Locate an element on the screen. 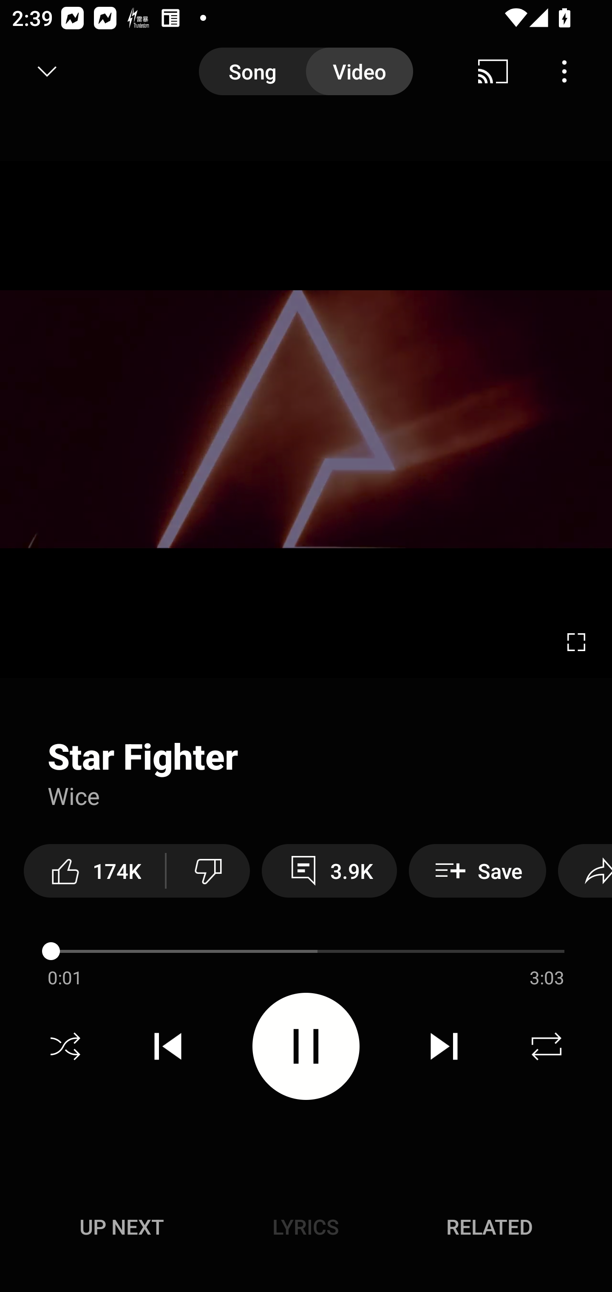  Pause video is located at coordinates (306, 1045).